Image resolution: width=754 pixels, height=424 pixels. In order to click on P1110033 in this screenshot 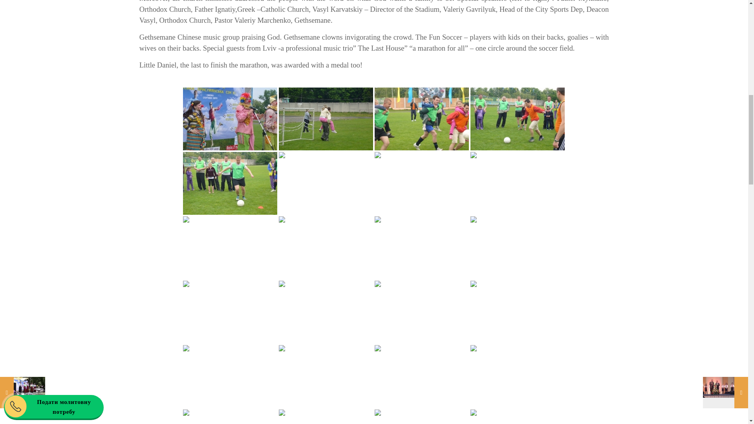, I will do `click(326, 119)`.